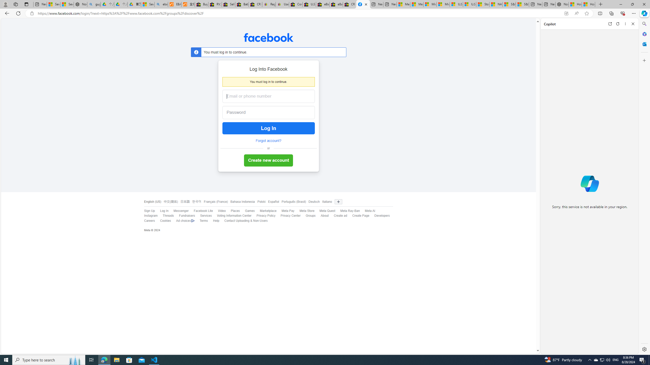 The image size is (650, 365). What do you see at coordinates (161, 211) in the screenshot?
I see `Log In` at bounding box center [161, 211].